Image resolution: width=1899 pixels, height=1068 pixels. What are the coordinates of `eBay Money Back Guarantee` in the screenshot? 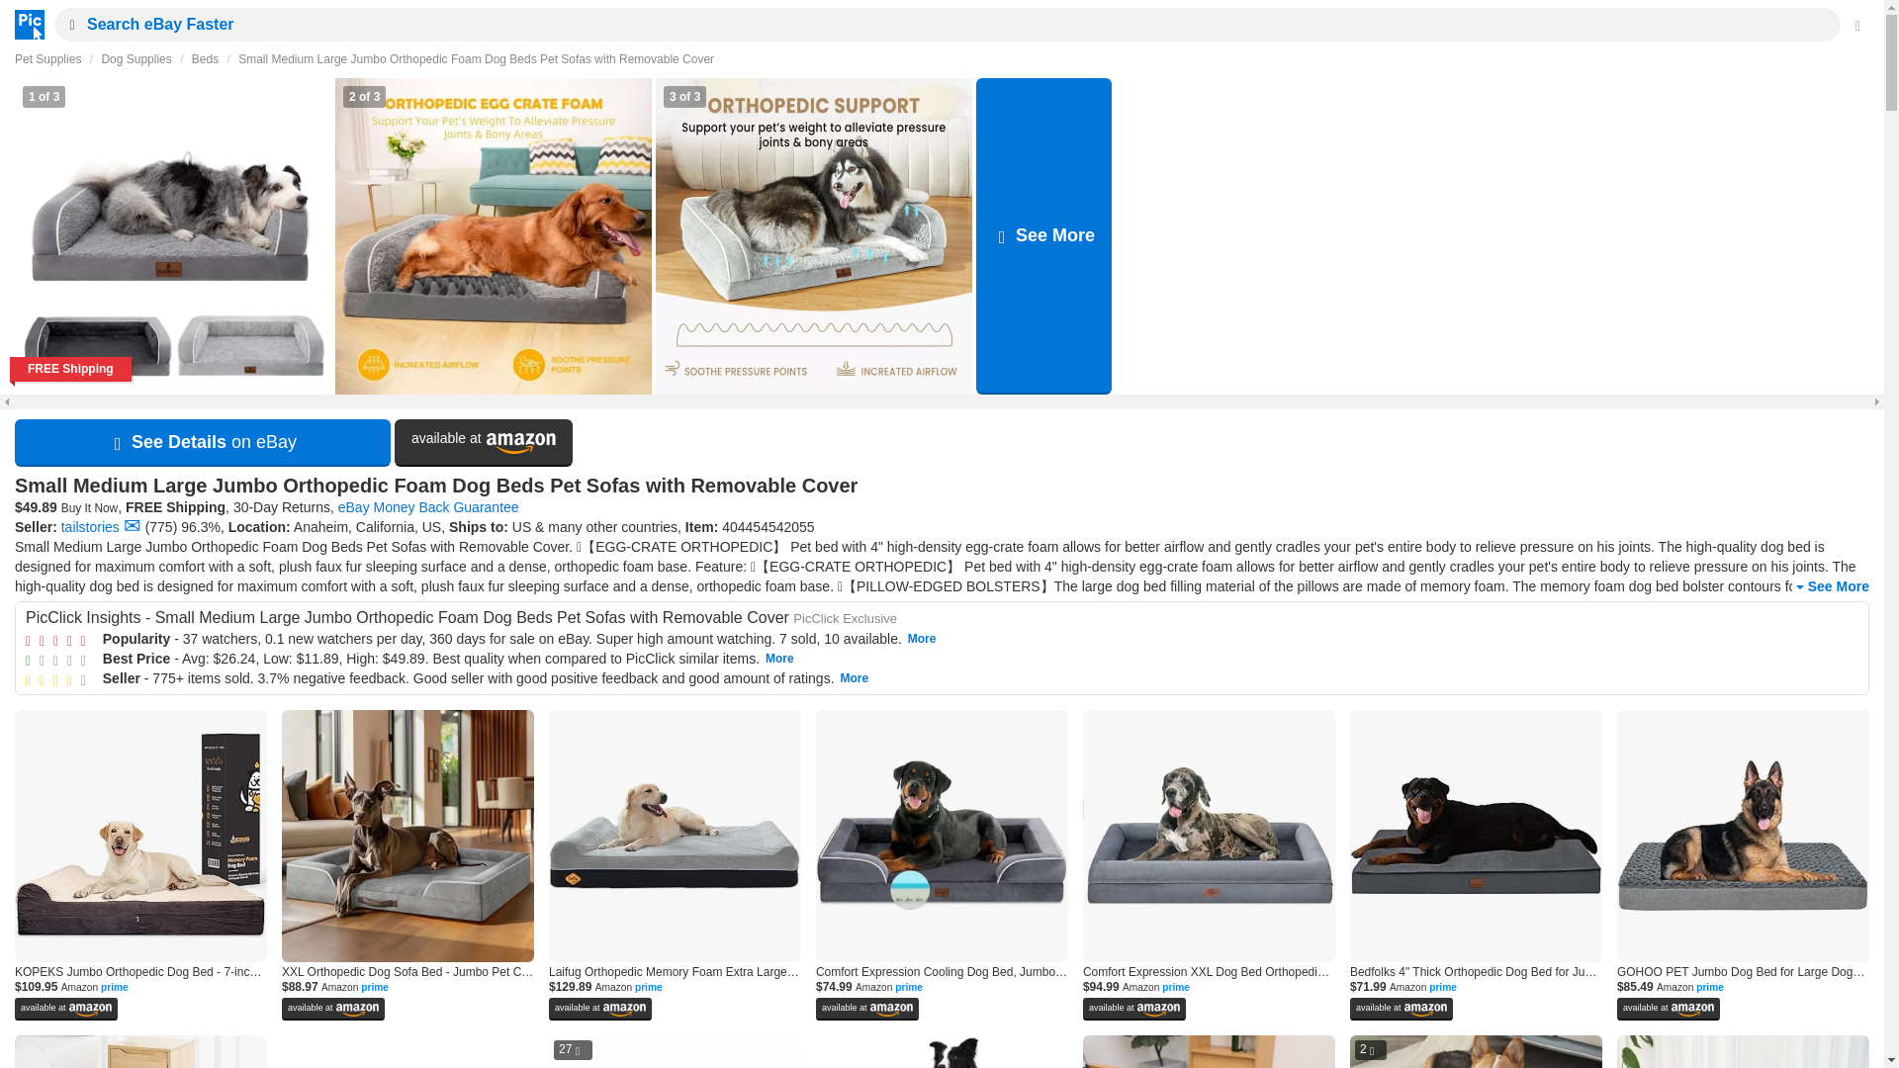 It's located at (427, 506).